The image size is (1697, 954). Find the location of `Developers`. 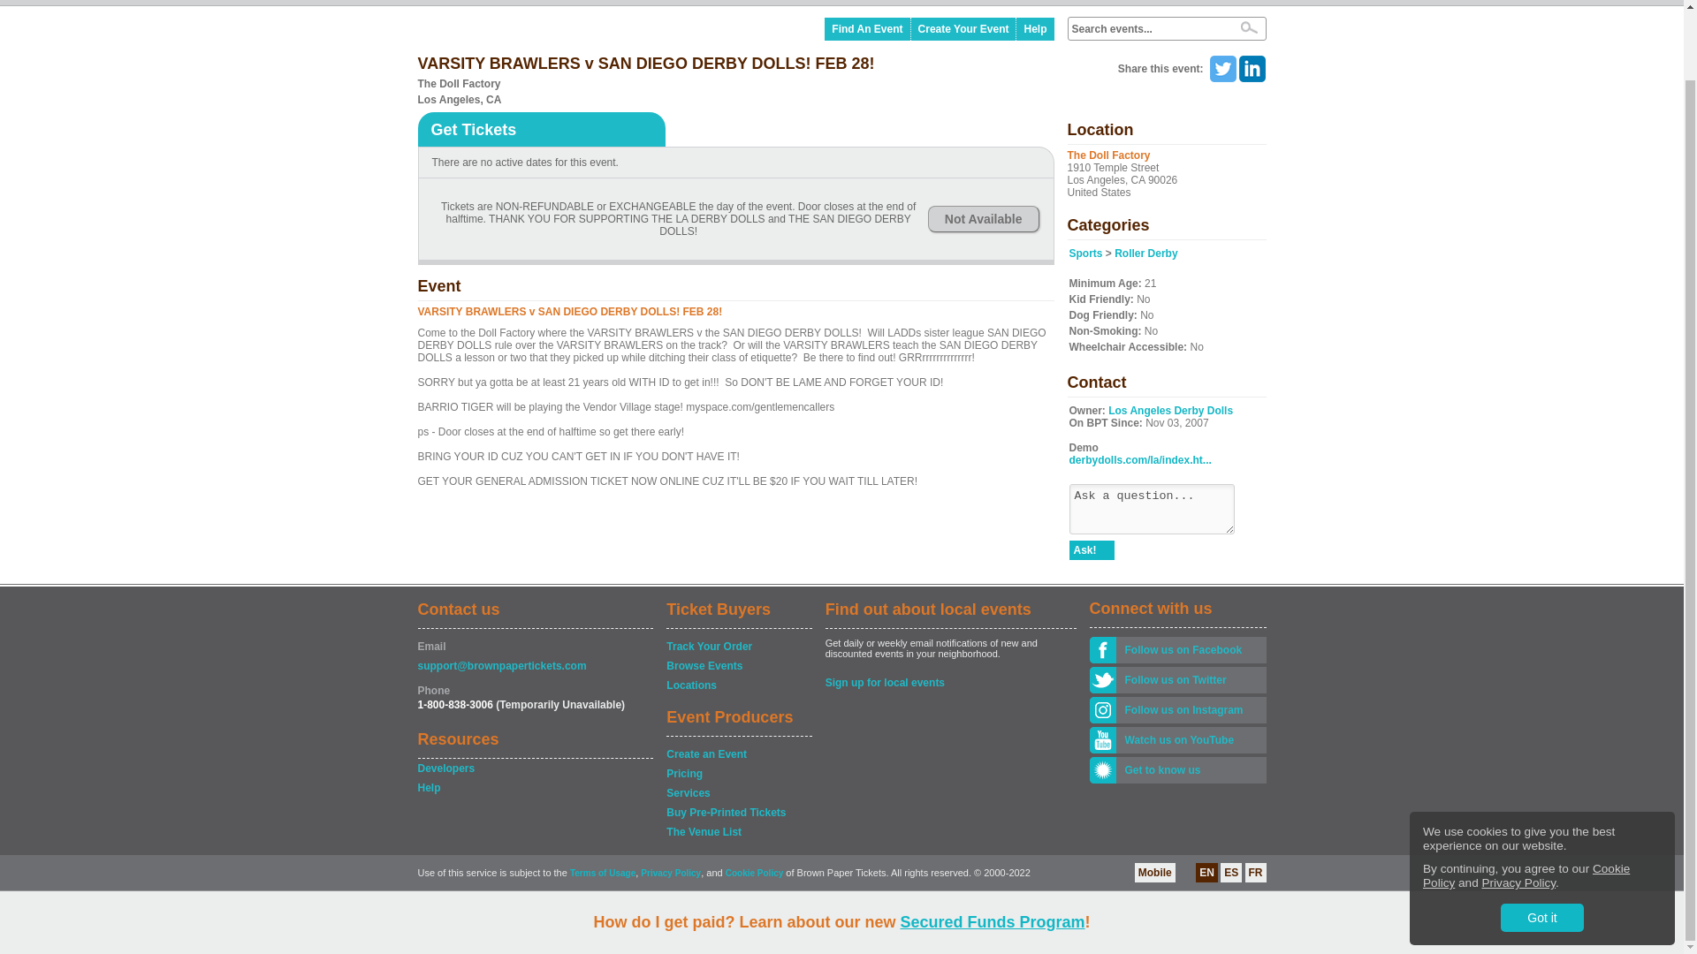

Developers is located at coordinates (534, 768).